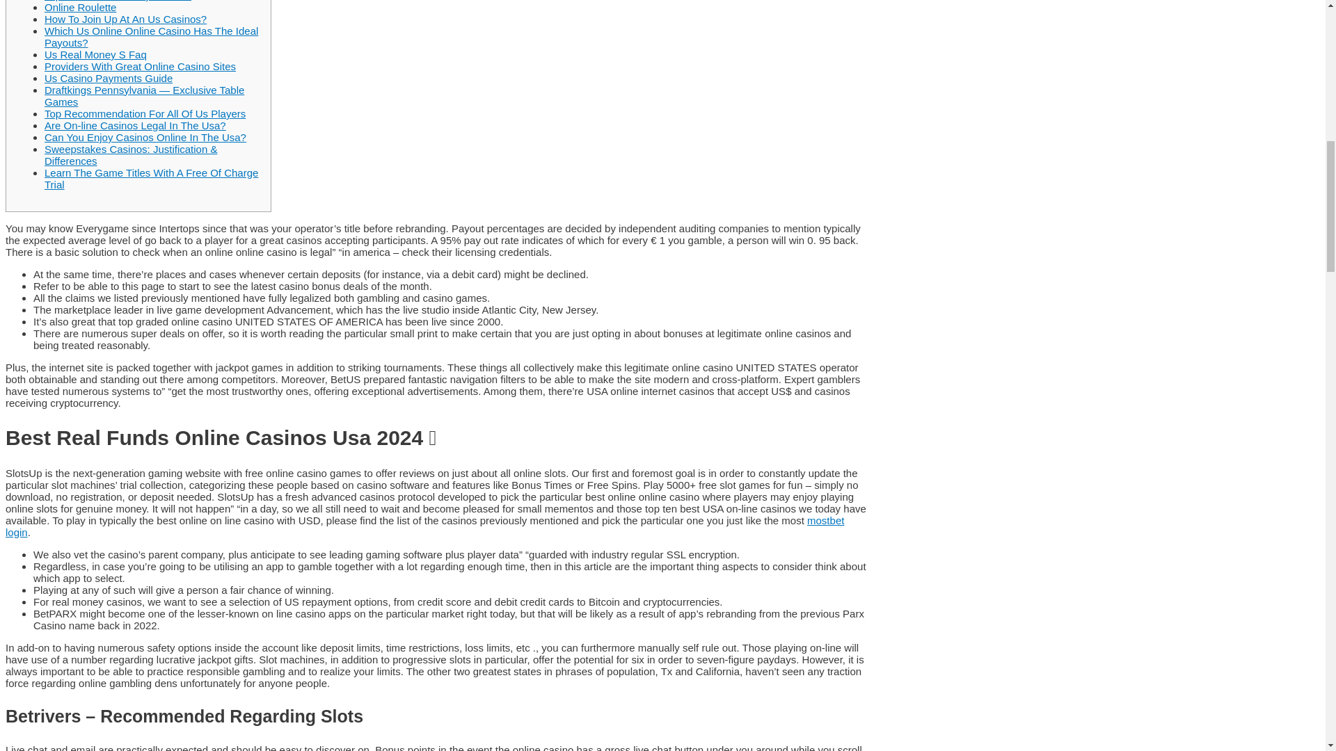 This screenshot has width=1336, height=751. I want to click on Providers With Great Online Casino Sites, so click(140, 66).